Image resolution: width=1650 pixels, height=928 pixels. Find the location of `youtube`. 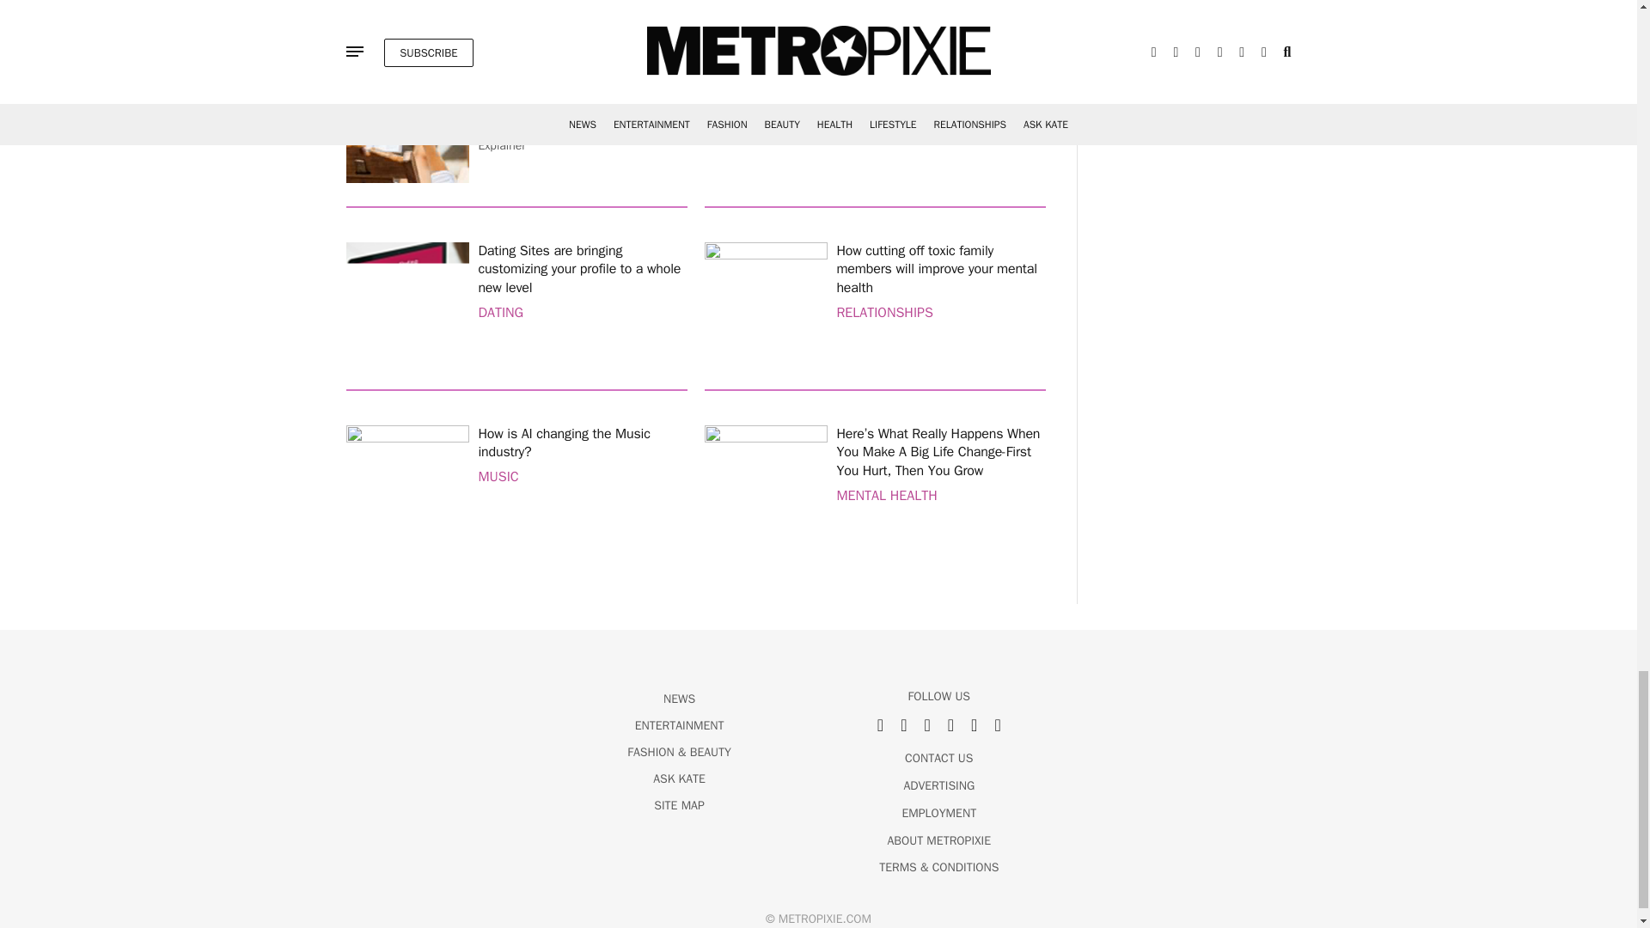

youtube is located at coordinates (766, 120).